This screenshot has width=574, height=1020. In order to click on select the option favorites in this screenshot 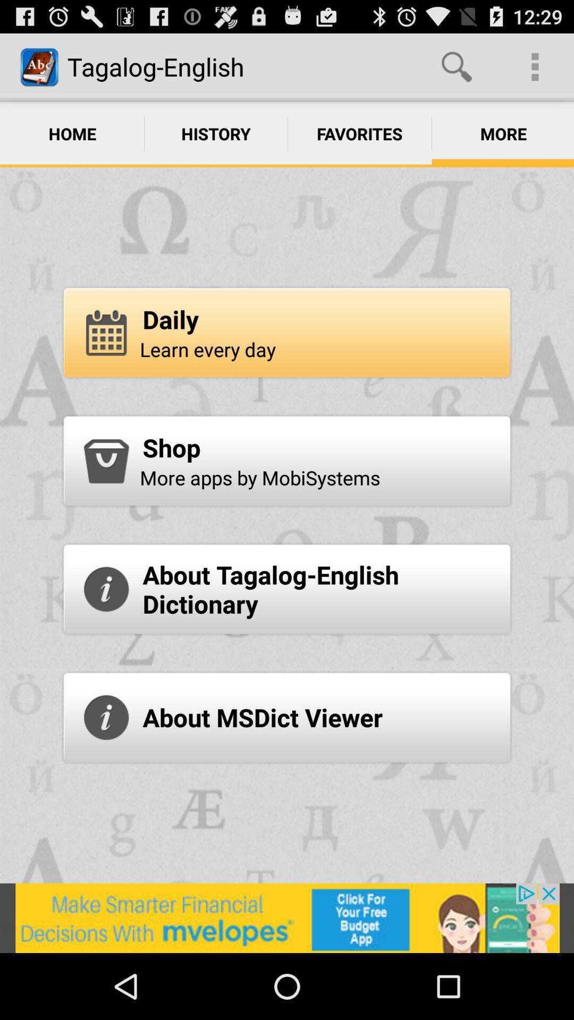, I will do `click(360, 133)`.